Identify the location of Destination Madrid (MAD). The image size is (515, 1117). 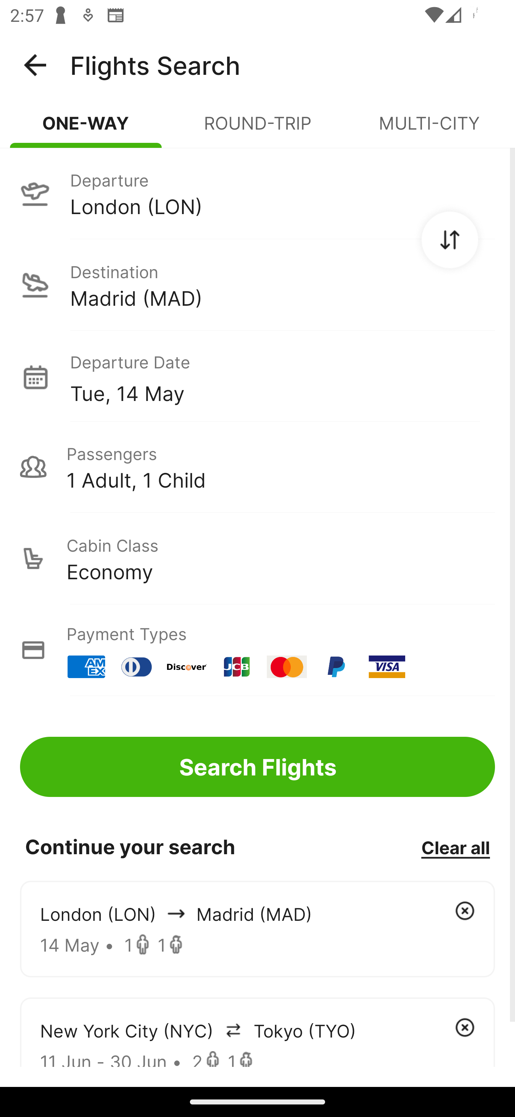
(257, 285).